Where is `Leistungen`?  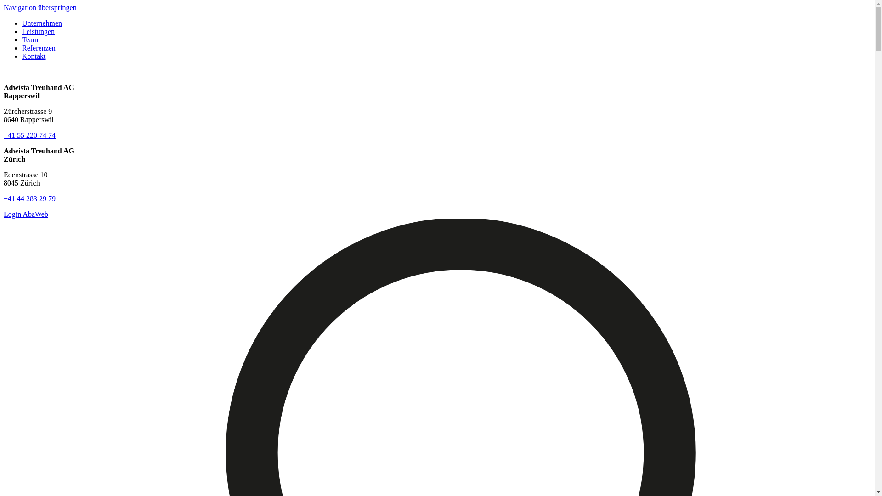 Leistungen is located at coordinates (39, 31).